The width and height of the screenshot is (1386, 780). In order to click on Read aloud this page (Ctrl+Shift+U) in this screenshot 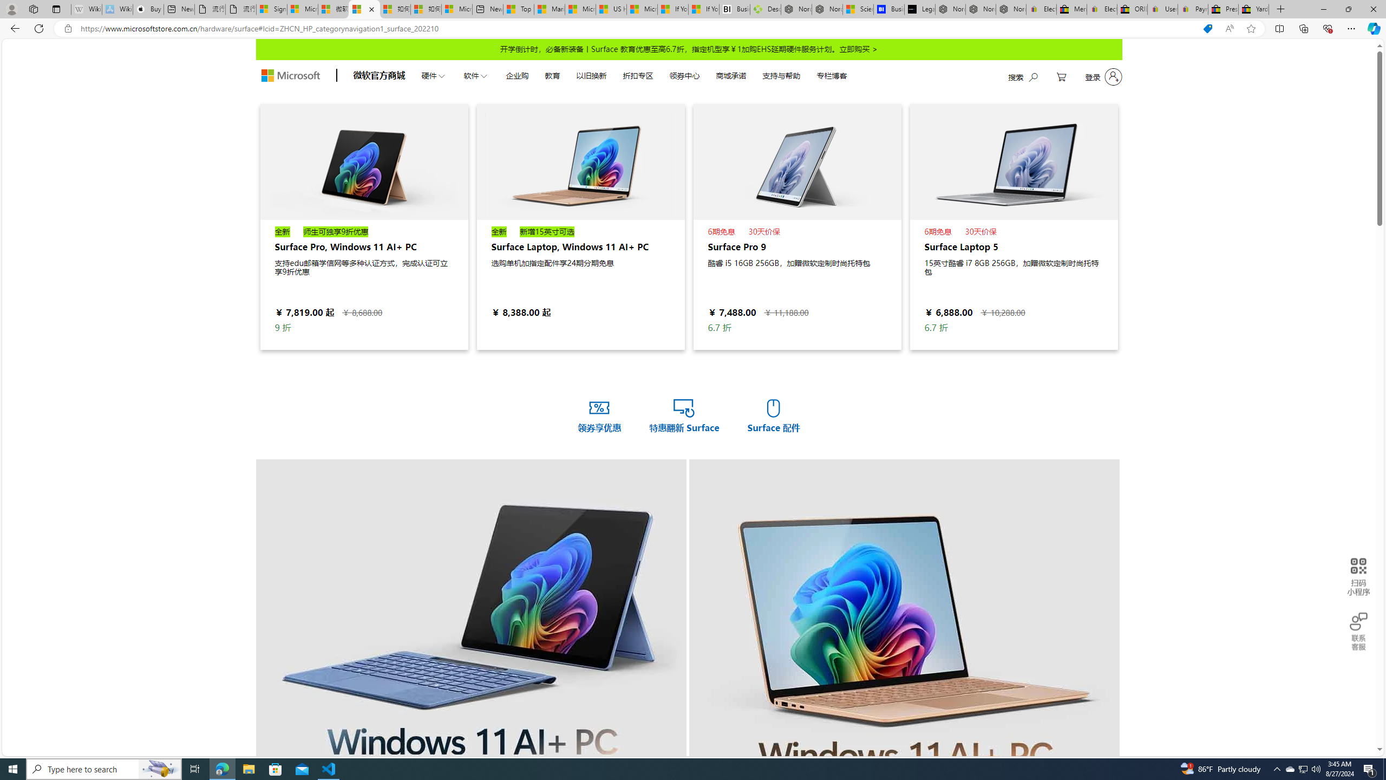, I will do `click(1229, 29)`.